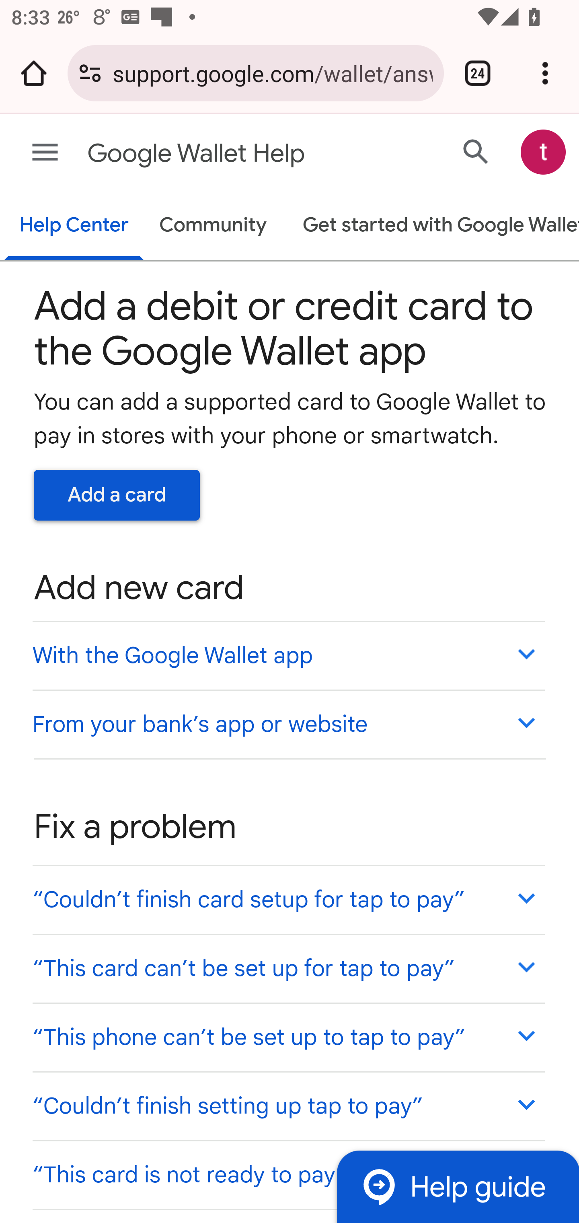 This screenshot has height=1223, width=579. What do you see at coordinates (433, 226) in the screenshot?
I see `Get started with Google Wallet` at bounding box center [433, 226].